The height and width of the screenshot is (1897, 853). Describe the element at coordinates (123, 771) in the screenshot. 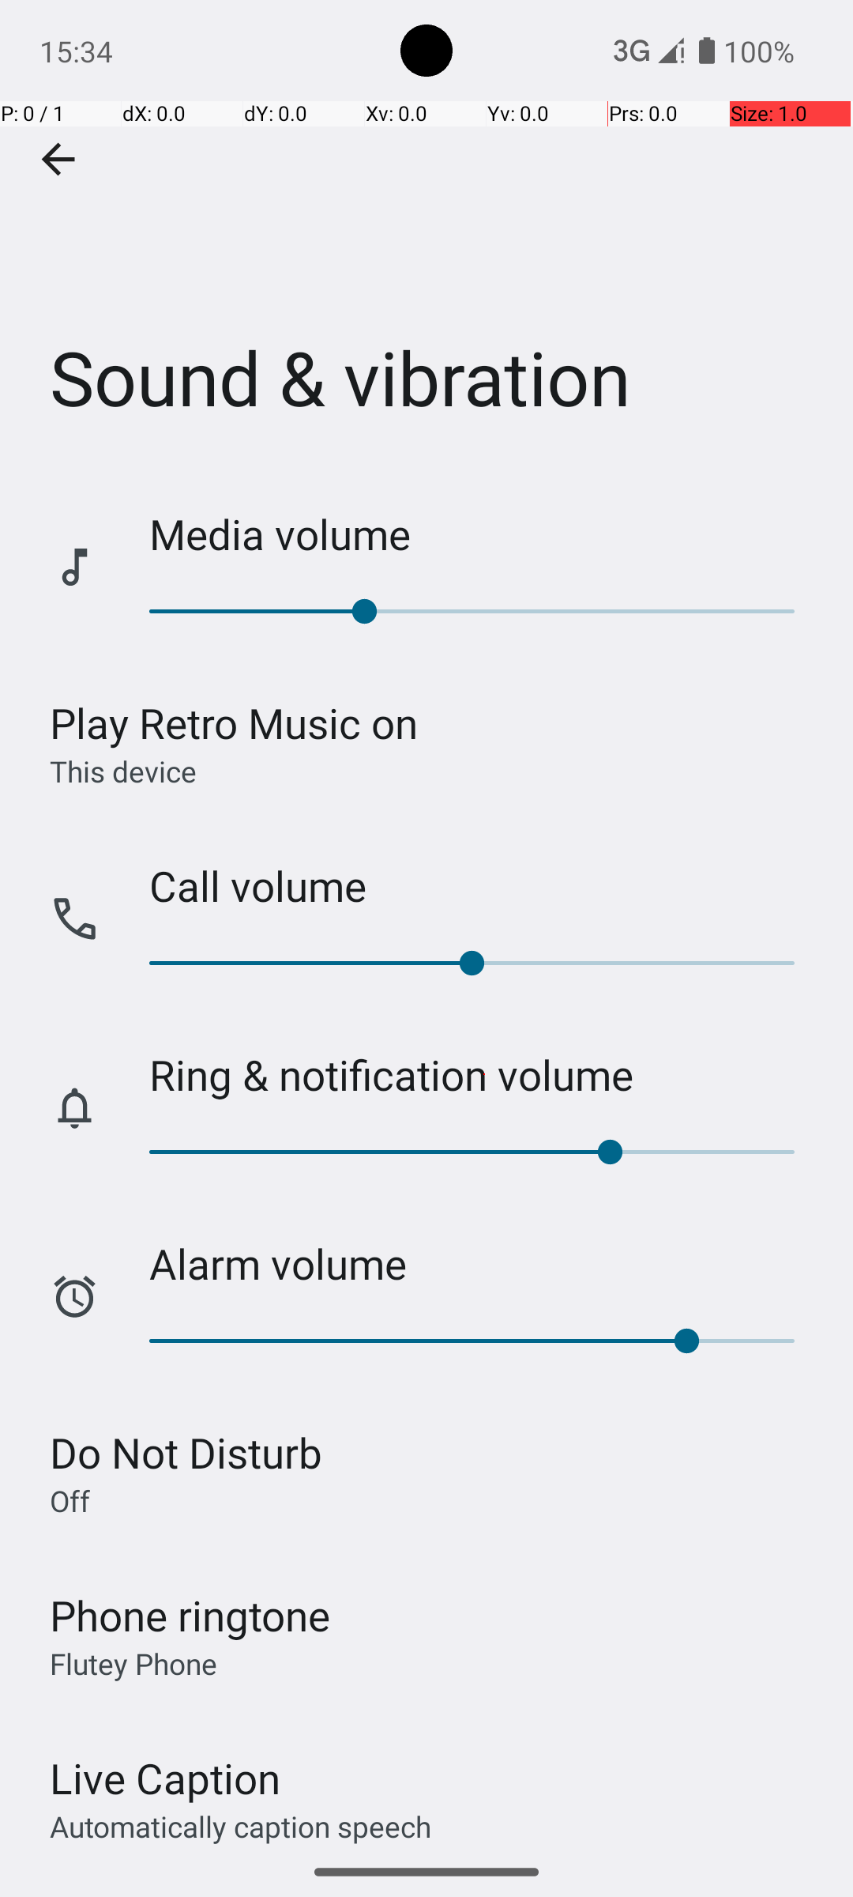

I see `This device` at that location.